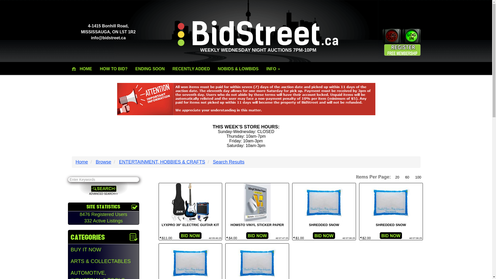 This screenshot has height=279, width=496. What do you see at coordinates (86, 69) in the screenshot?
I see `HOME` at bounding box center [86, 69].